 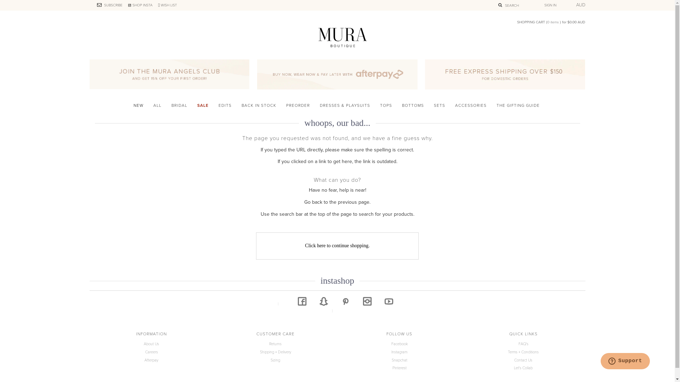 I want to click on Sizing, so click(x=276, y=360).